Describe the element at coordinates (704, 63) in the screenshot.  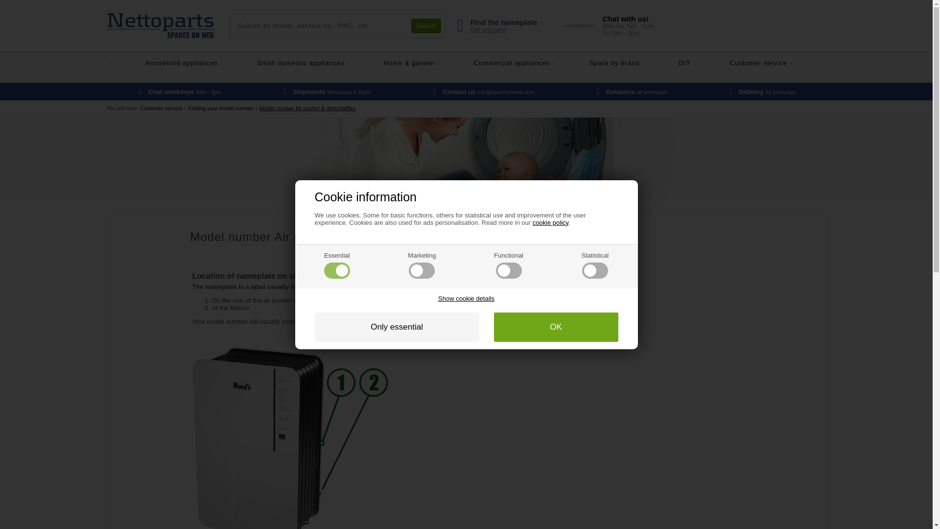
I see `DIY` at that location.